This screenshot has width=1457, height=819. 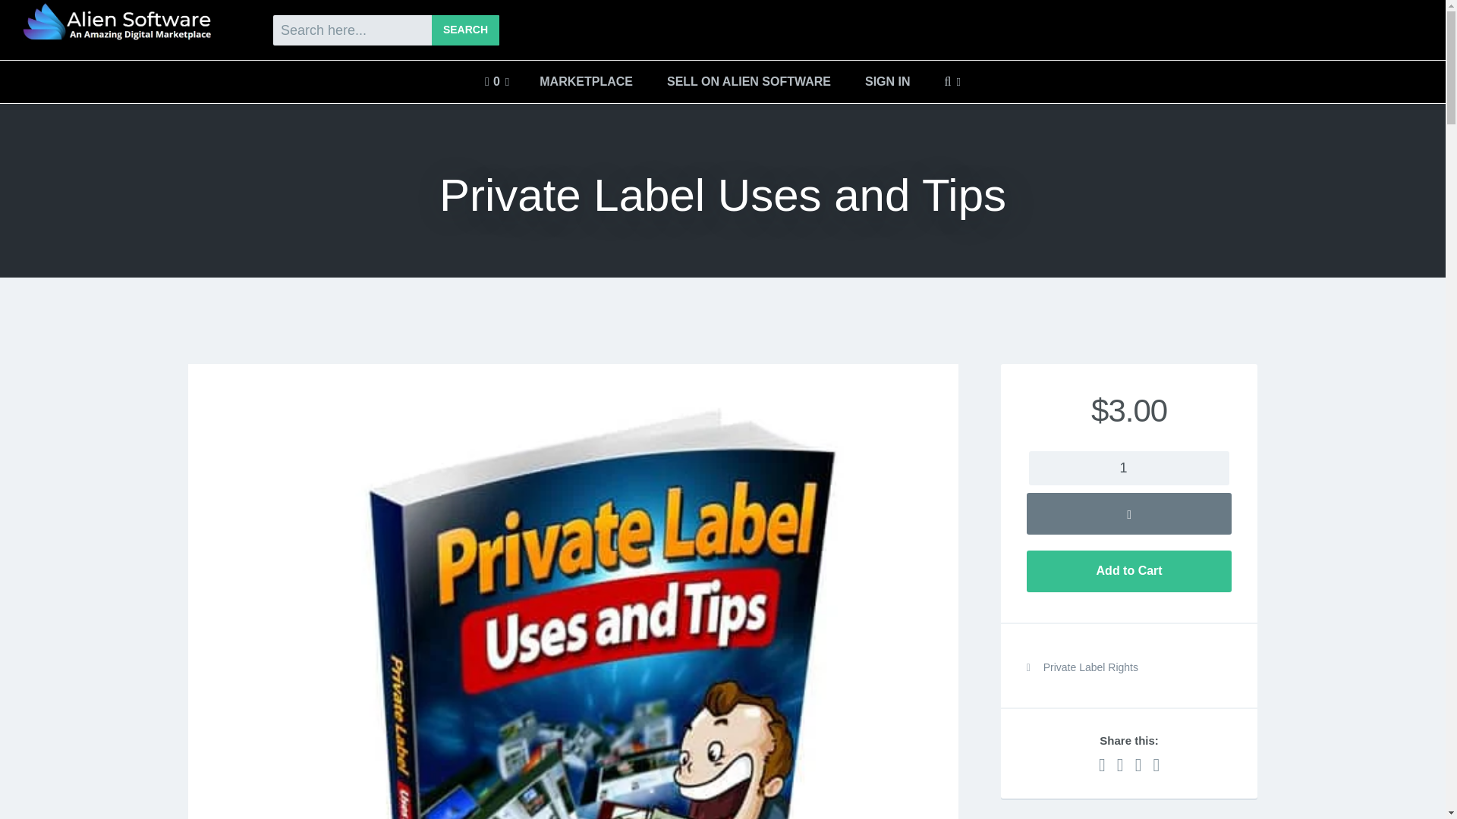 I want to click on MARKETPLACE, so click(x=586, y=82).